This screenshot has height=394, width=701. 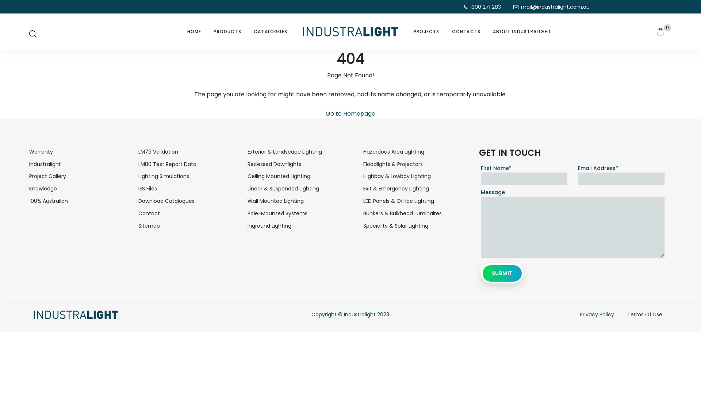 I want to click on PRODUCTS, so click(x=227, y=32).